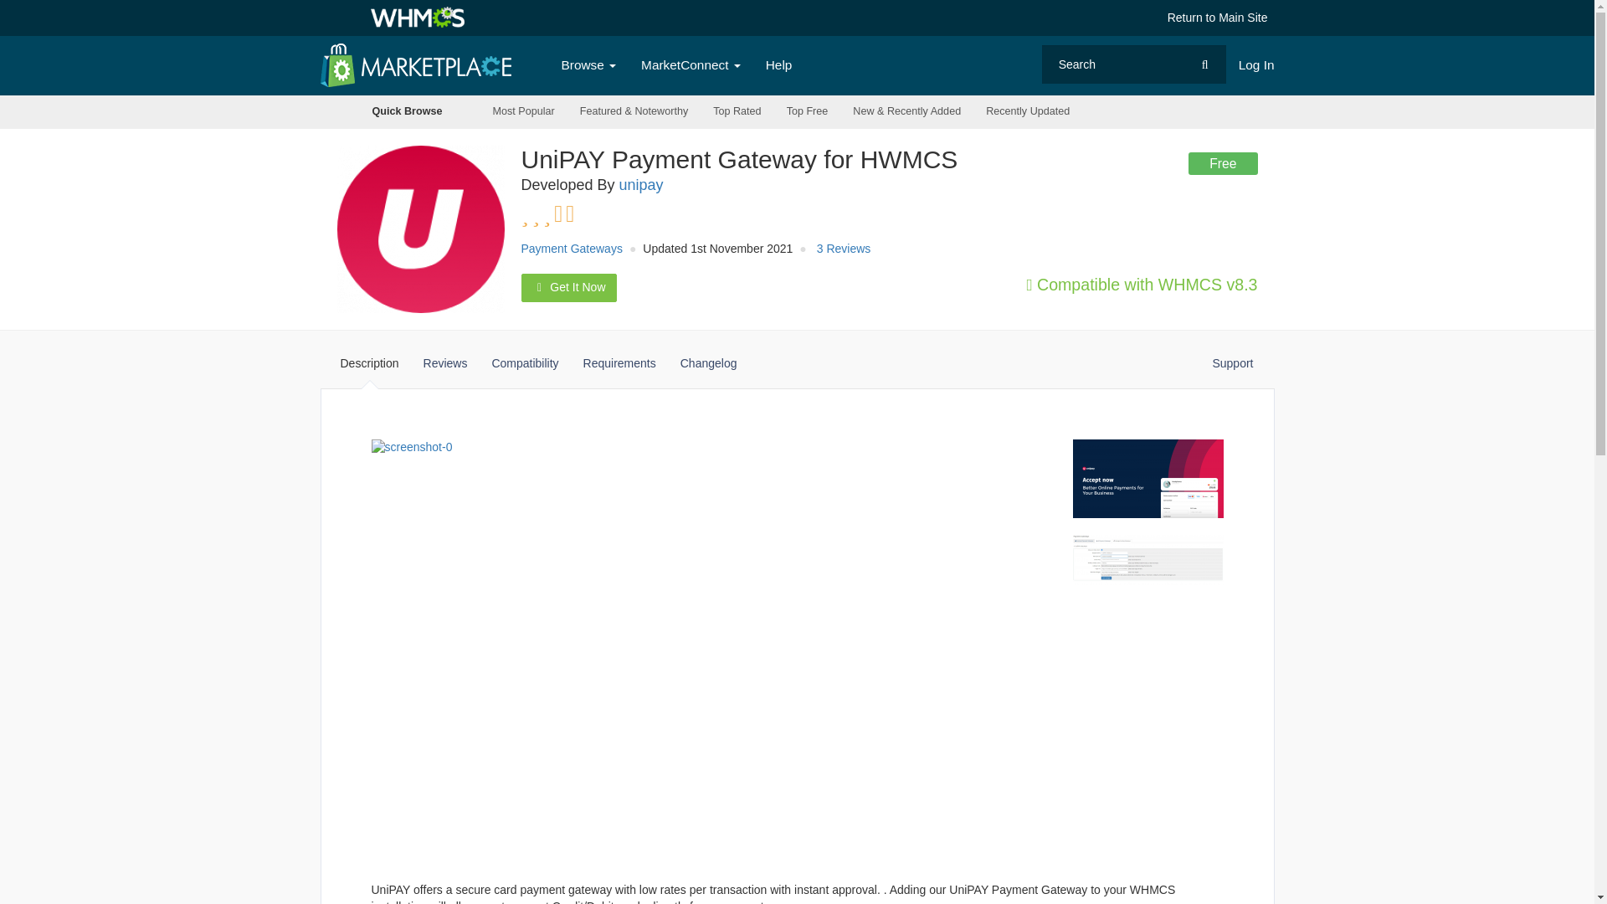 The height and width of the screenshot is (904, 1607). I want to click on Top Rated, so click(737, 112).